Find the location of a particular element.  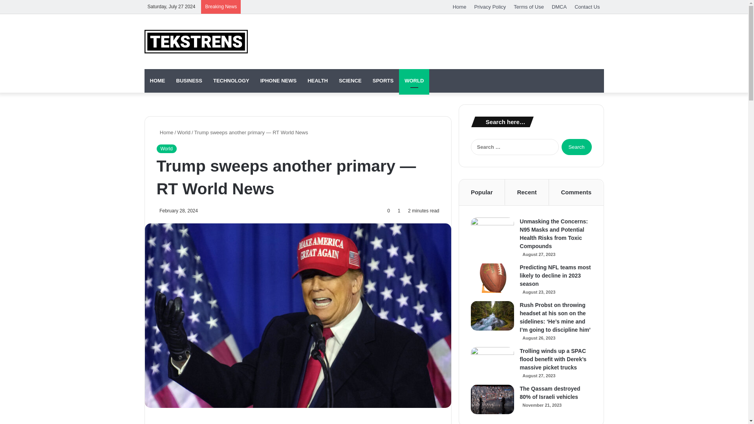

World is located at coordinates (184, 132).